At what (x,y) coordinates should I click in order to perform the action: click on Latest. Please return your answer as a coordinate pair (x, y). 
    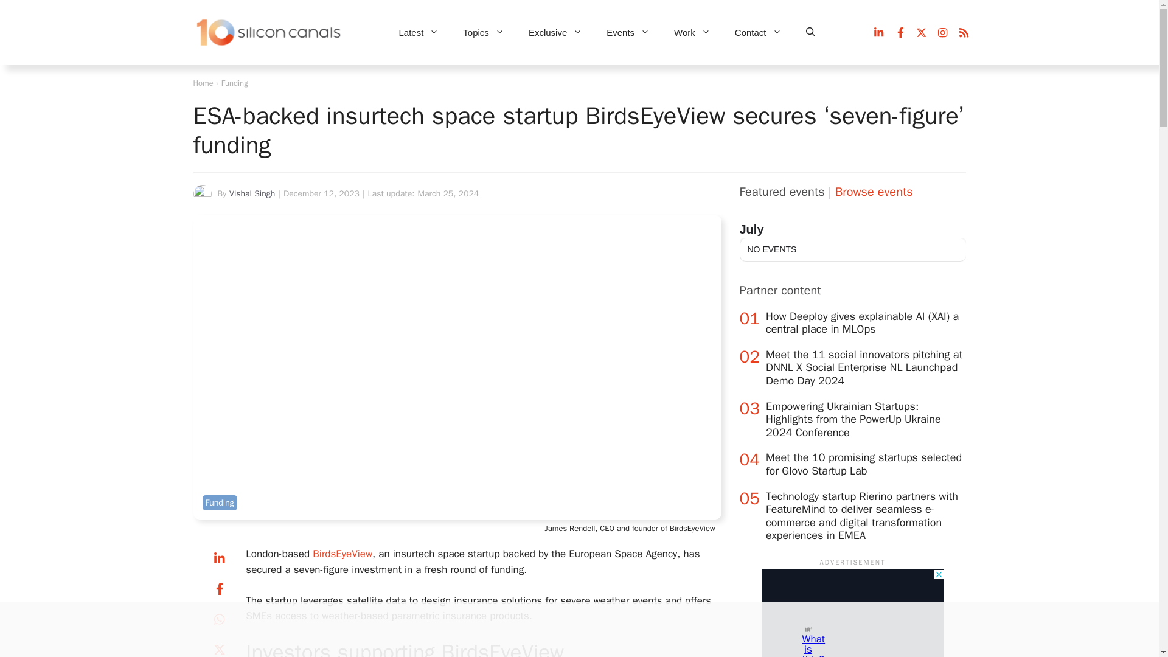
    Looking at the image, I should click on (419, 33).